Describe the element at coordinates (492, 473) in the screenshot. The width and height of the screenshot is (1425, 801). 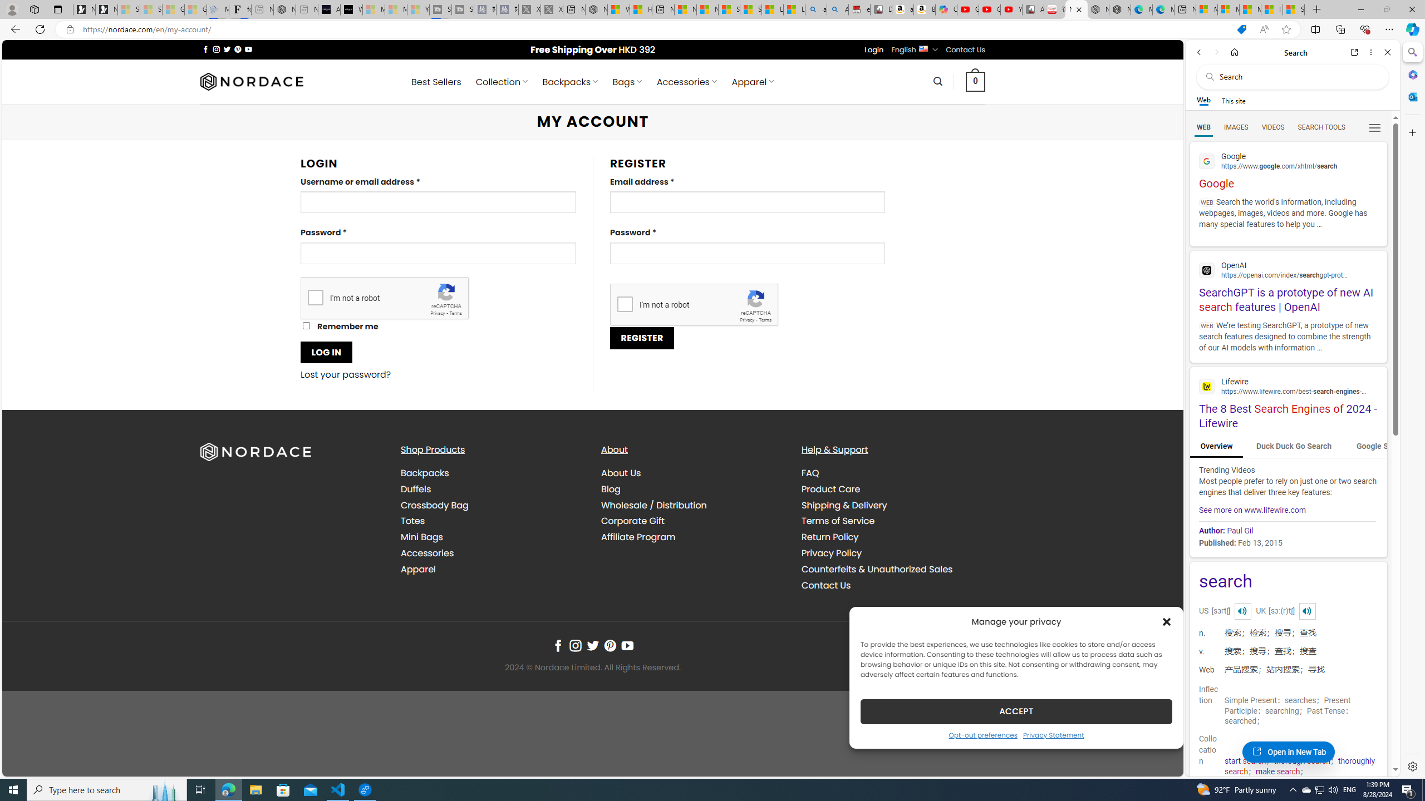
I see `Backpacks` at that location.